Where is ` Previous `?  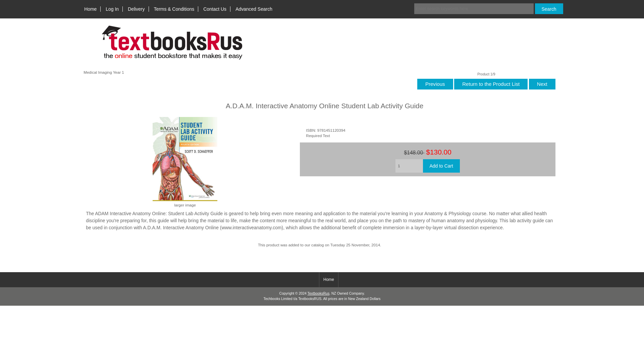  Previous  is located at coordinates (435, 84).